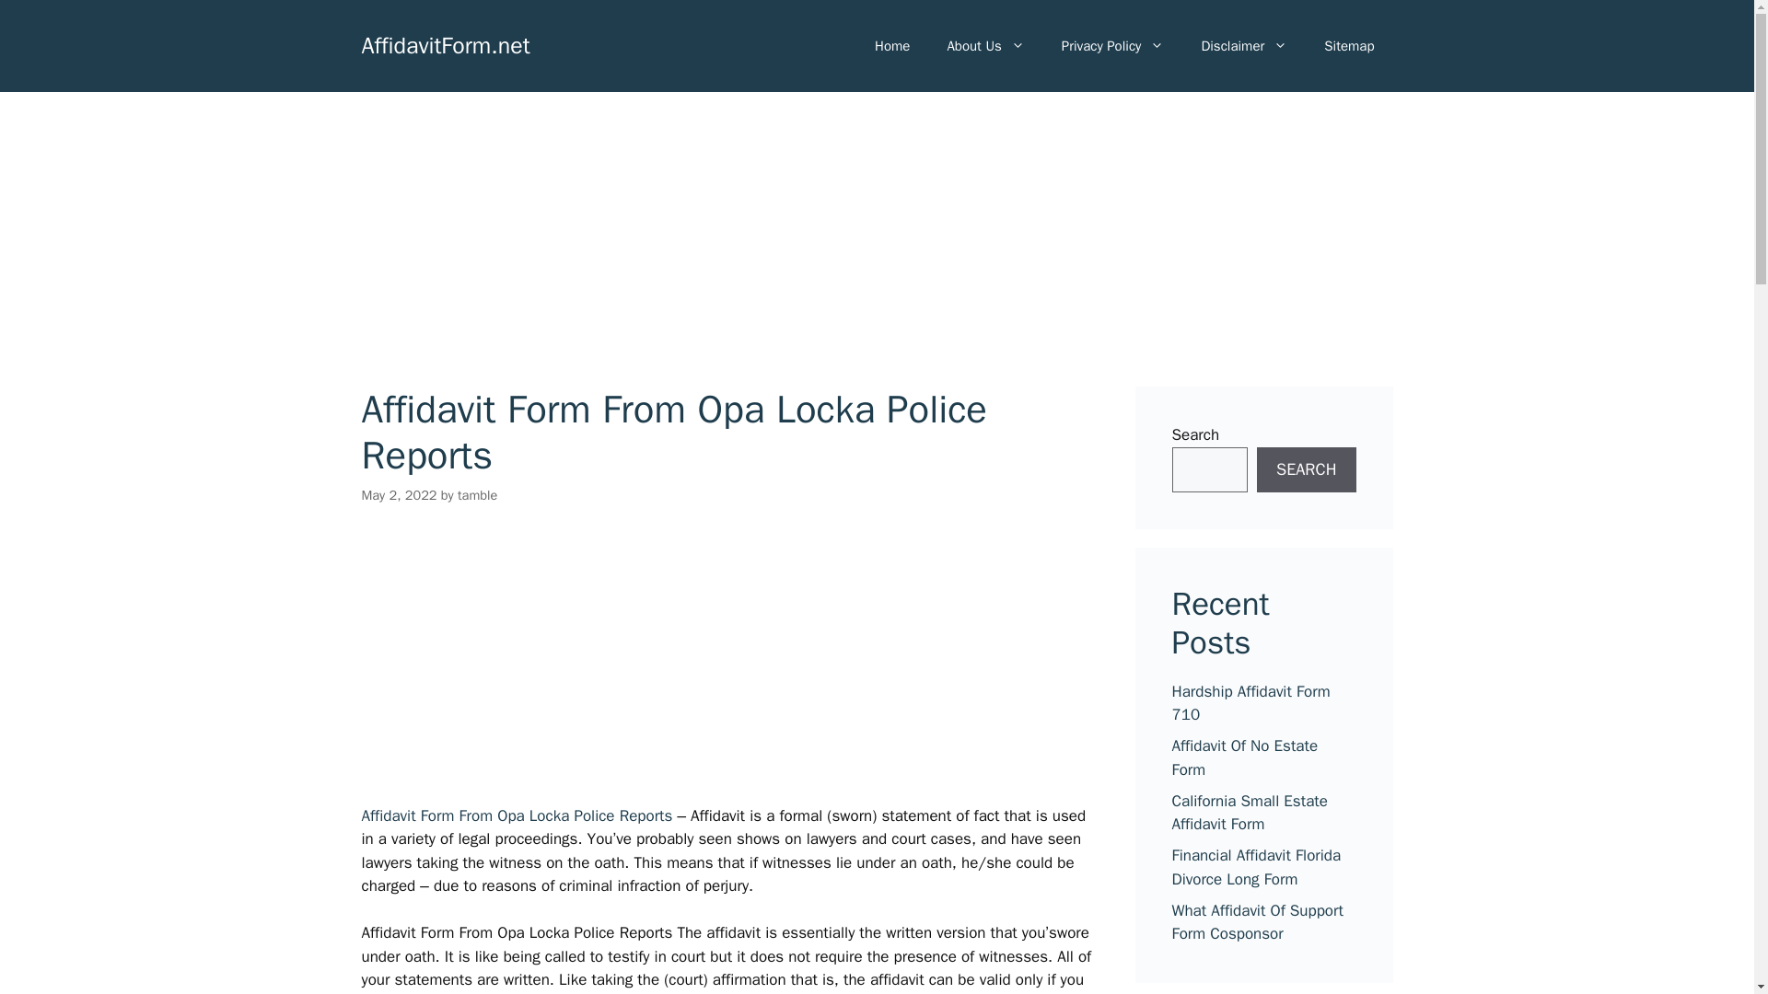 Image resolution: width=1768 pixels, height=994 pixels. What do you see at coordinates (1306, 469) in the screenshot?
I see `SEARCH` at bounding box center [1306, 469].